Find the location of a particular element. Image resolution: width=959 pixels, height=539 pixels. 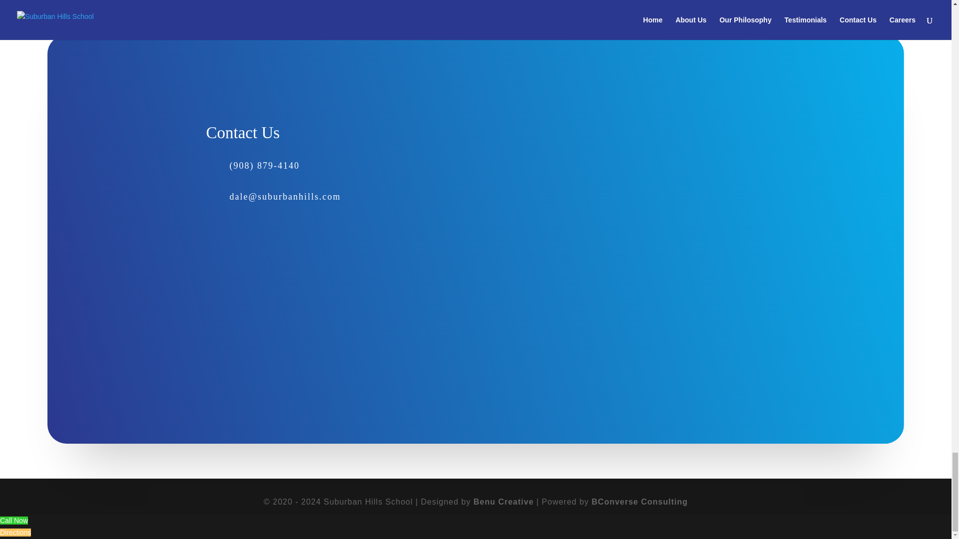

Benu Creative is located at coordinates (503, 502).